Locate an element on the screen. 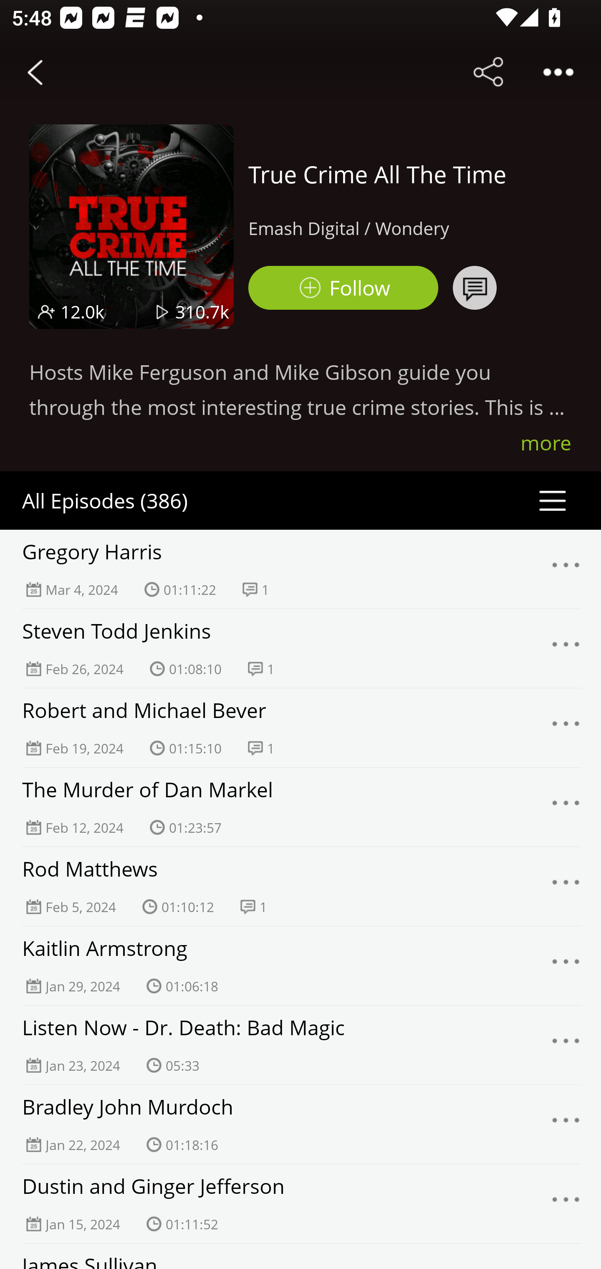 The width and height of the screenshot is (601, 1269). Gregory Harris Mar 4, 2024 01:11:22 1 Menu is located at coordinates (300, 569).